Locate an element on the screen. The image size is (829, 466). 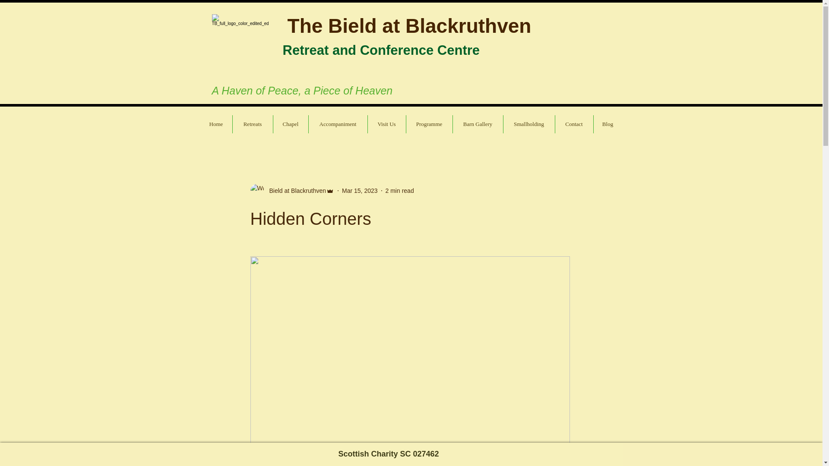
Contact is located at coordinates (574, 124).